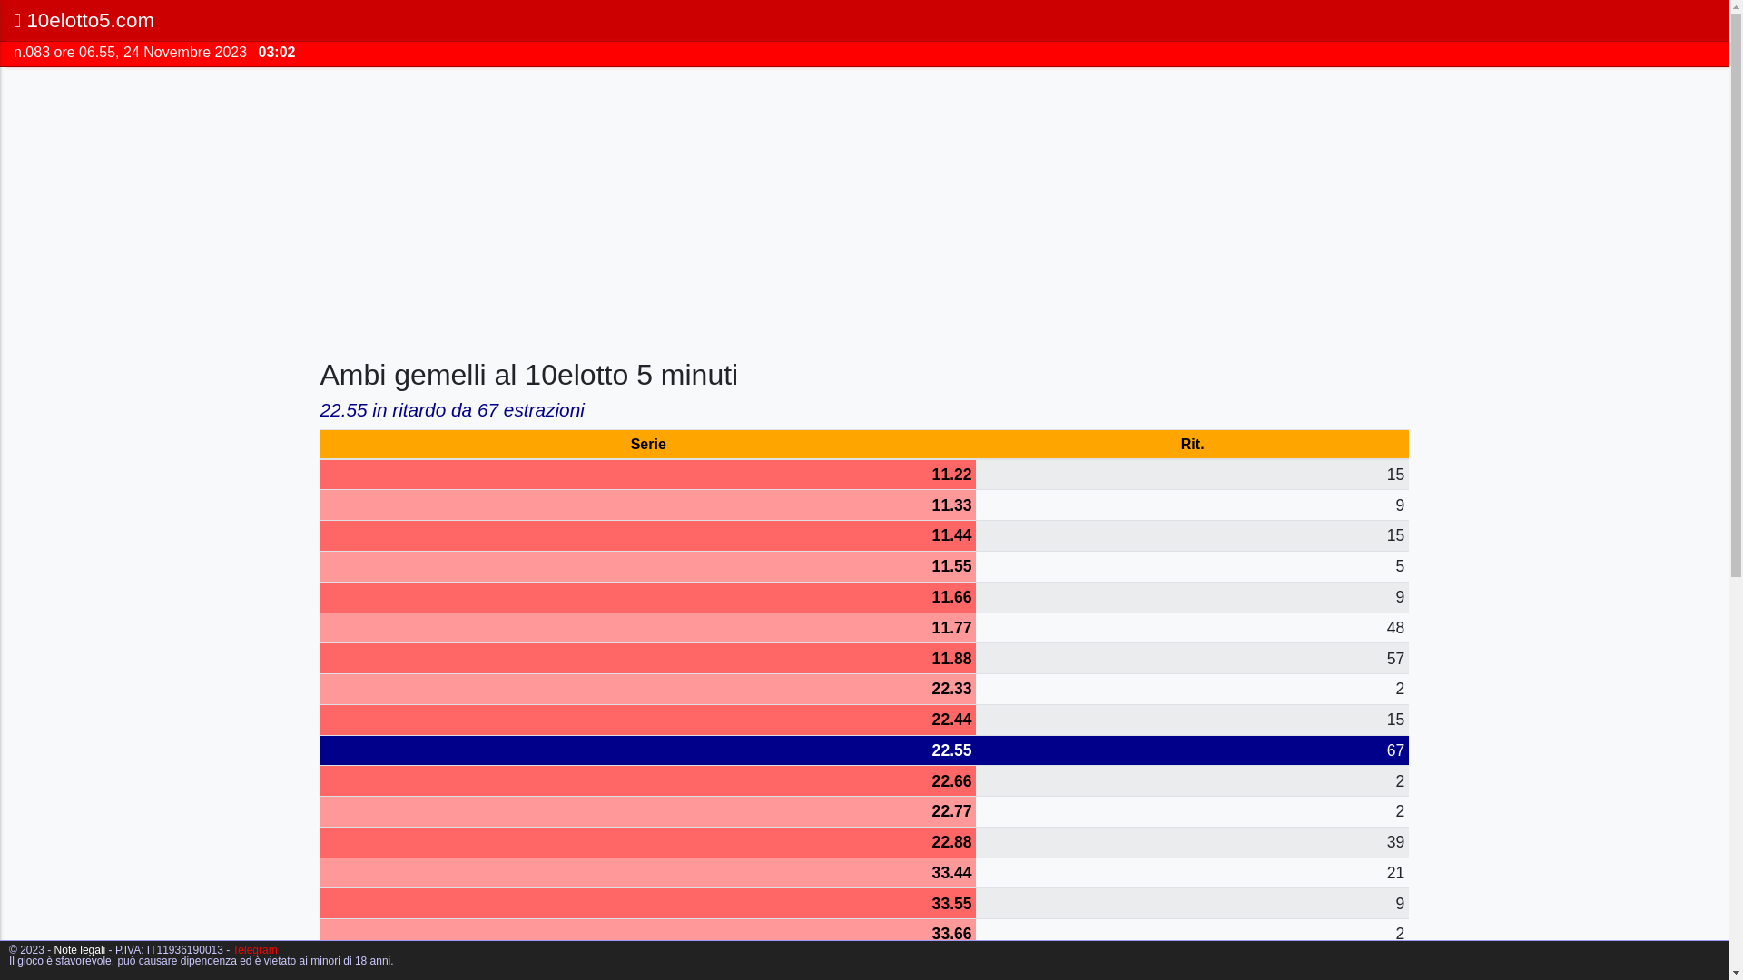  I want to click on Advertisement, so click(864, 209).